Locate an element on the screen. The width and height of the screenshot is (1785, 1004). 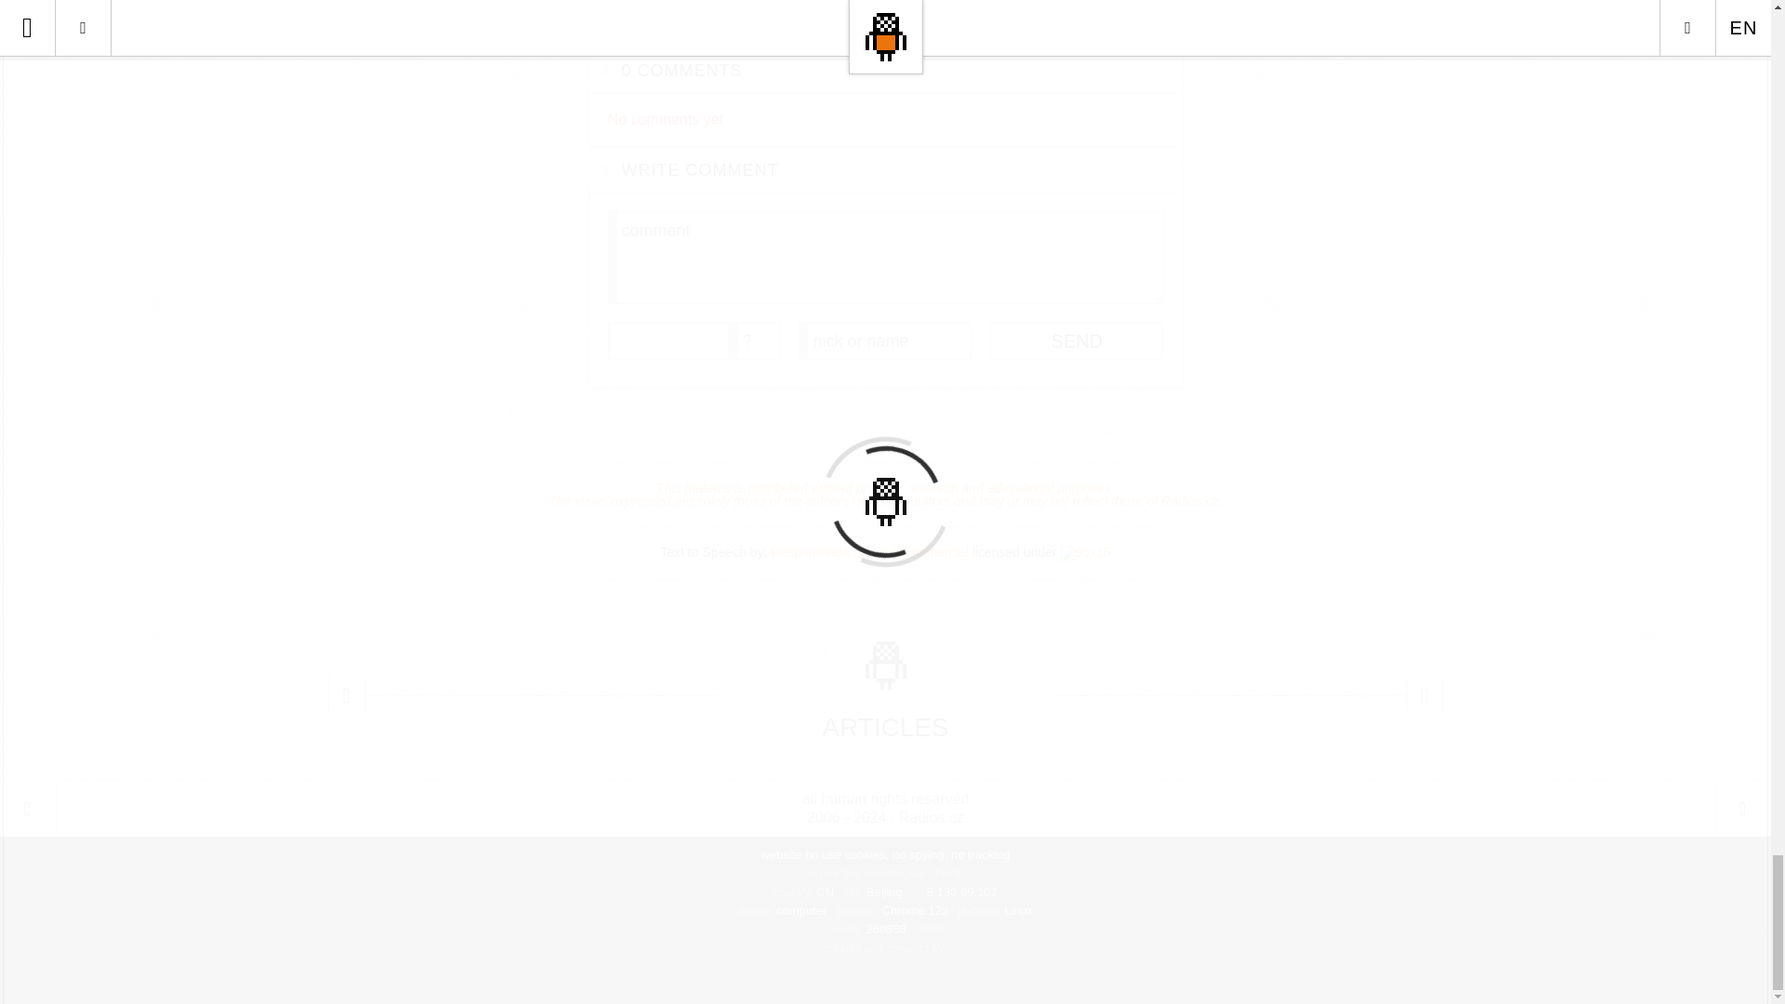
send is located at coordinates (1077, 340).